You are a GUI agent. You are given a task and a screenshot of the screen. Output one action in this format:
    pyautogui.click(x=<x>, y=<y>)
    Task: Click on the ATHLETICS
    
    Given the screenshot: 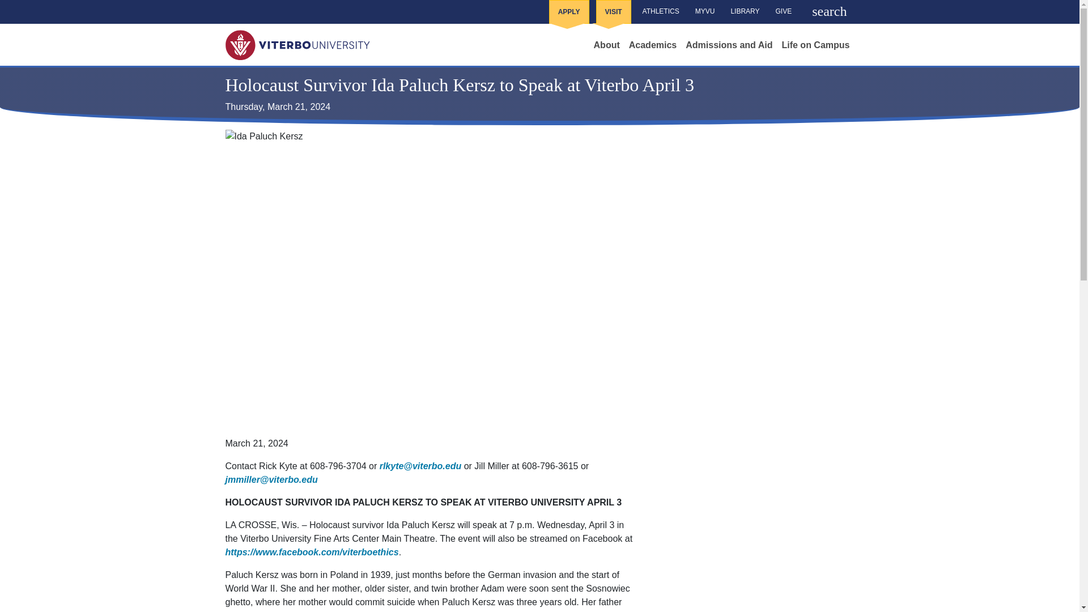 What is the action you would take?
    pyautogui.click(x=661, y=11)
    